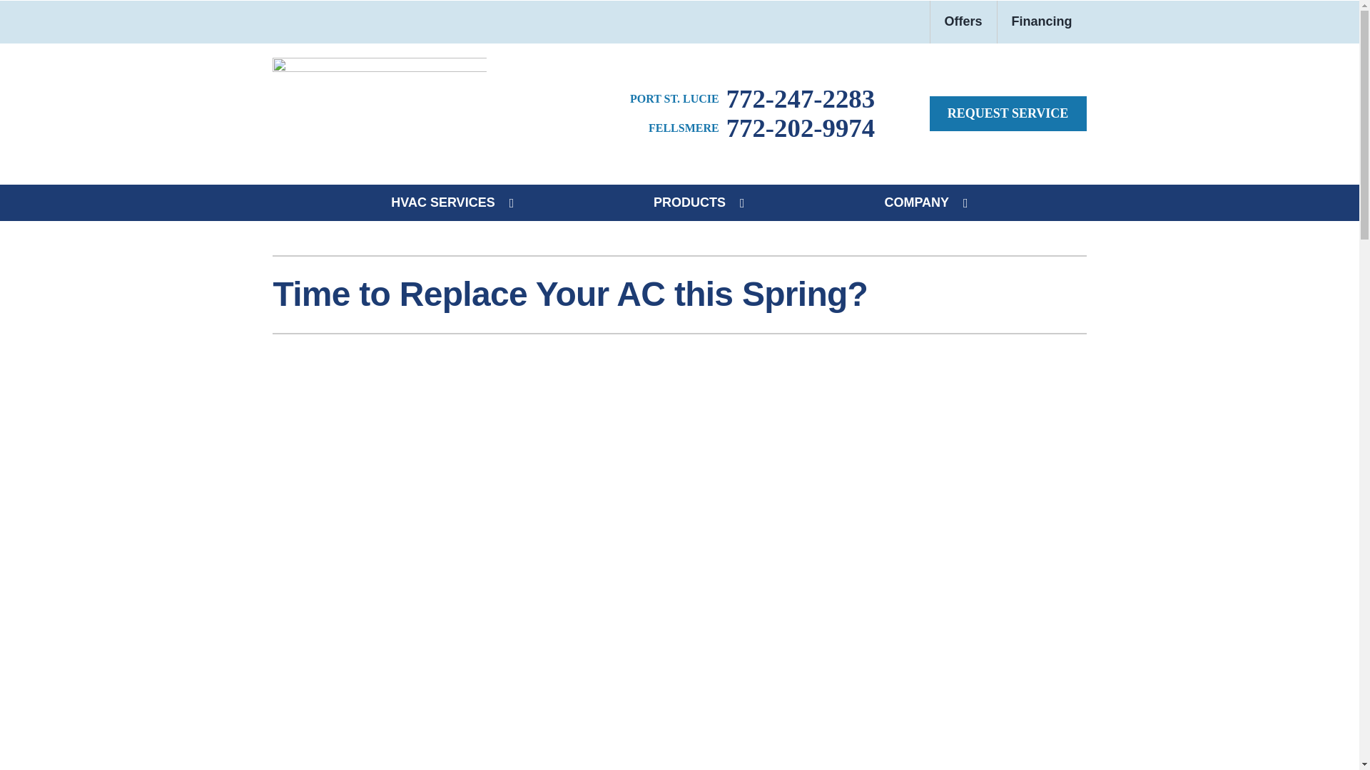 Image resolution: width=1370 pixels, height=770 pixels. I want to click on COMPANY, so click(916, 202).